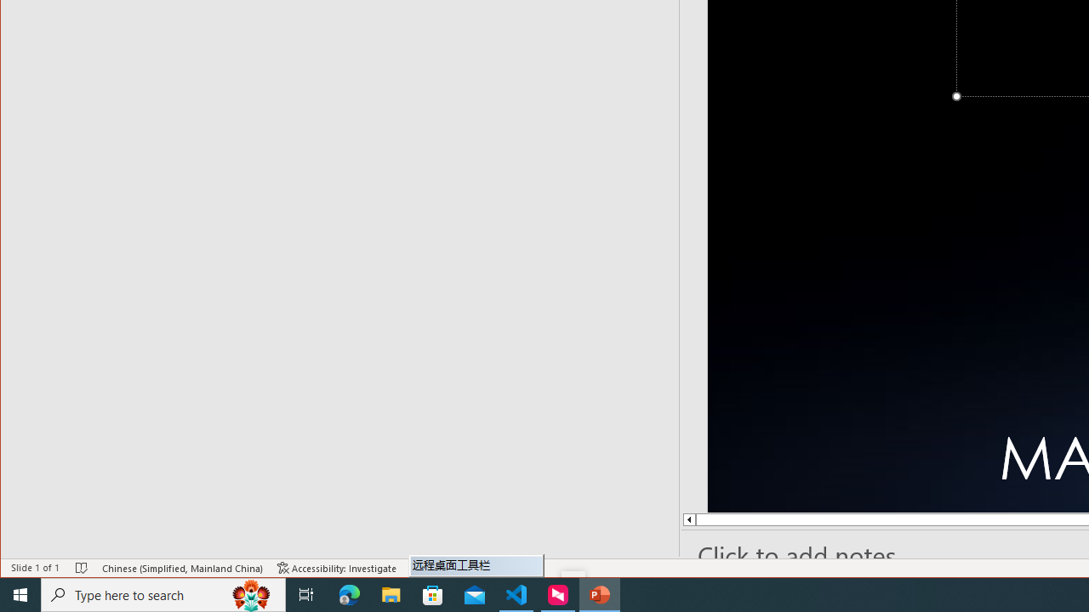  Describe the element at coordinates (252, 595) in the screenshot. I see `Search highlights icon opens search home window` at that location.